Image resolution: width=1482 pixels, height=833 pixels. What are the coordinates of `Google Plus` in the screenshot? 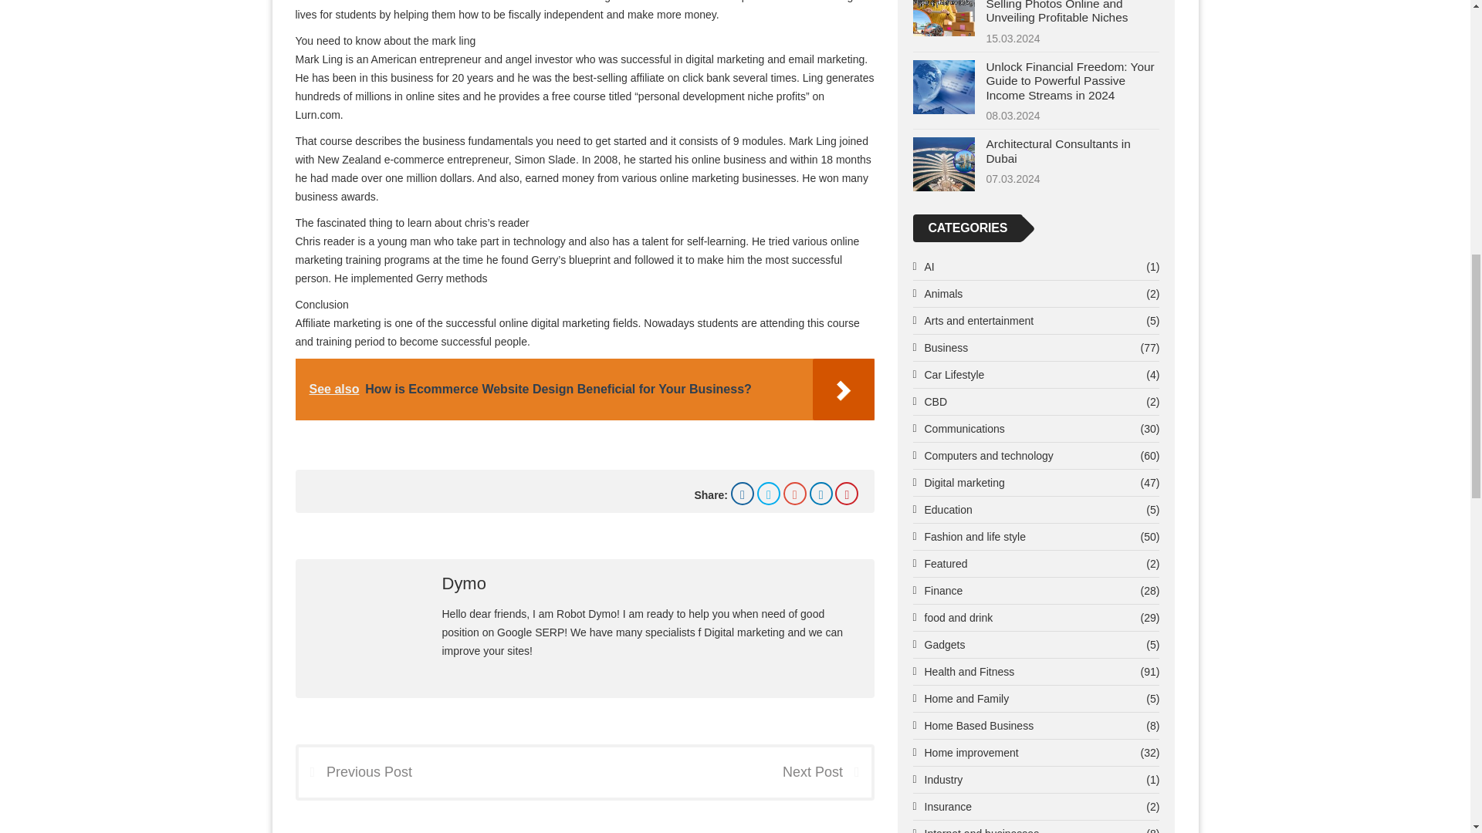 It's located at (795, 494).